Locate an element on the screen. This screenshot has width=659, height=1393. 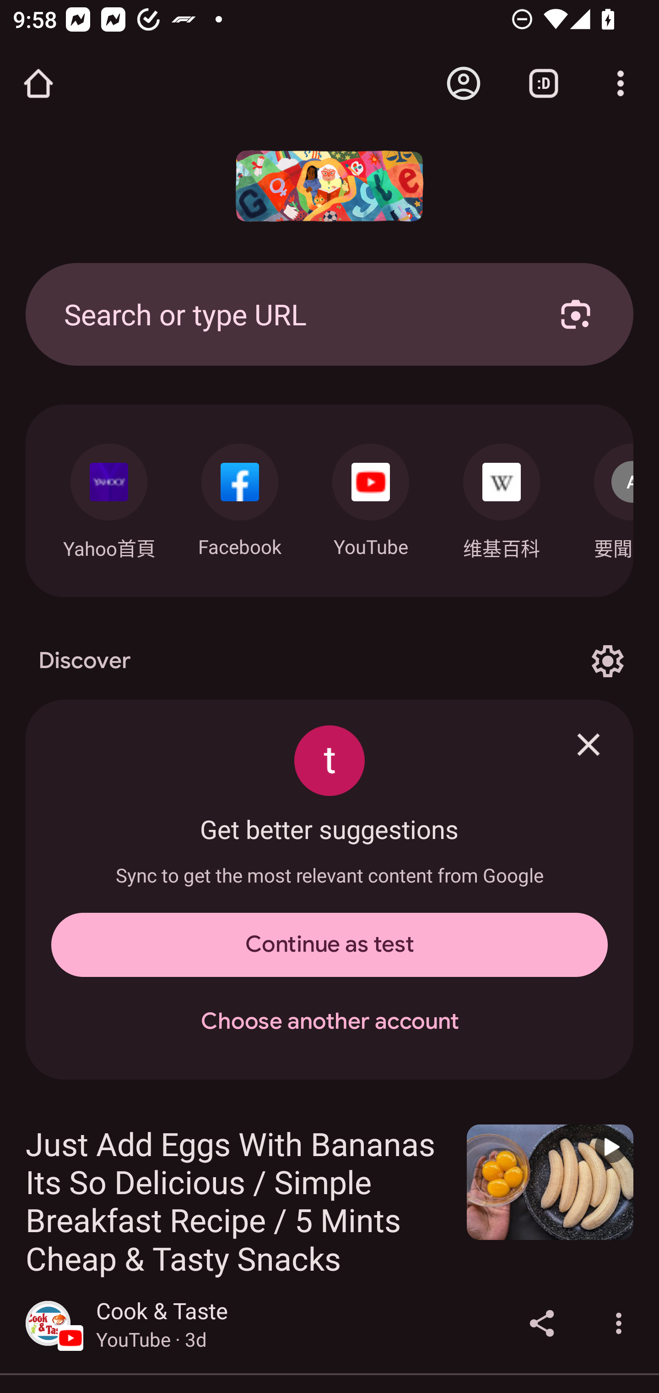
Search or type URL is located at coordinates (291, 314).